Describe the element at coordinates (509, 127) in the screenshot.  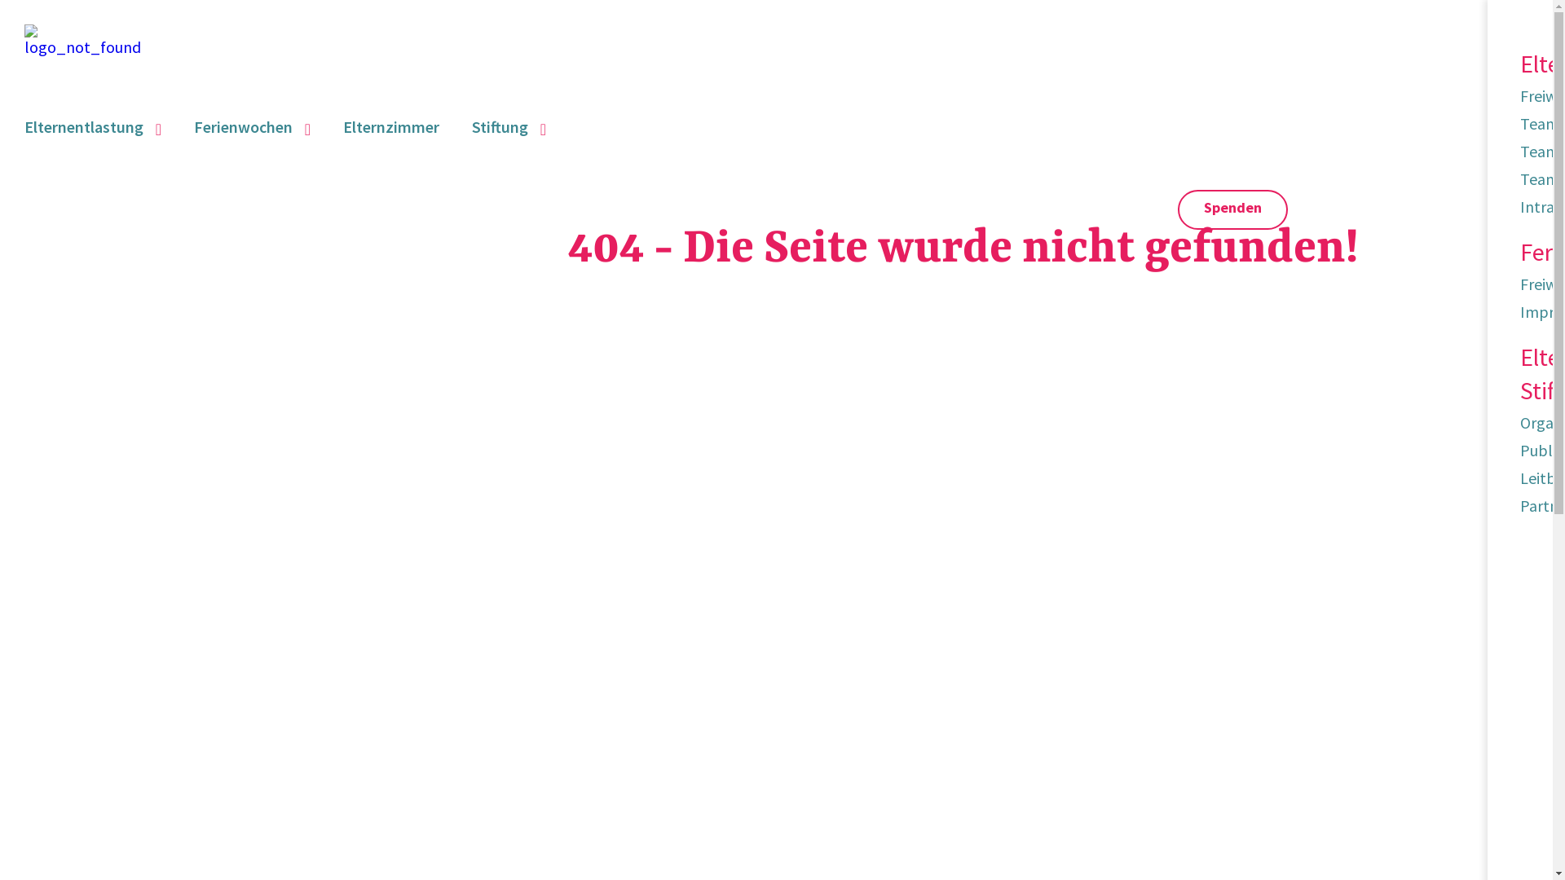
I see `Stiftung` at that location.